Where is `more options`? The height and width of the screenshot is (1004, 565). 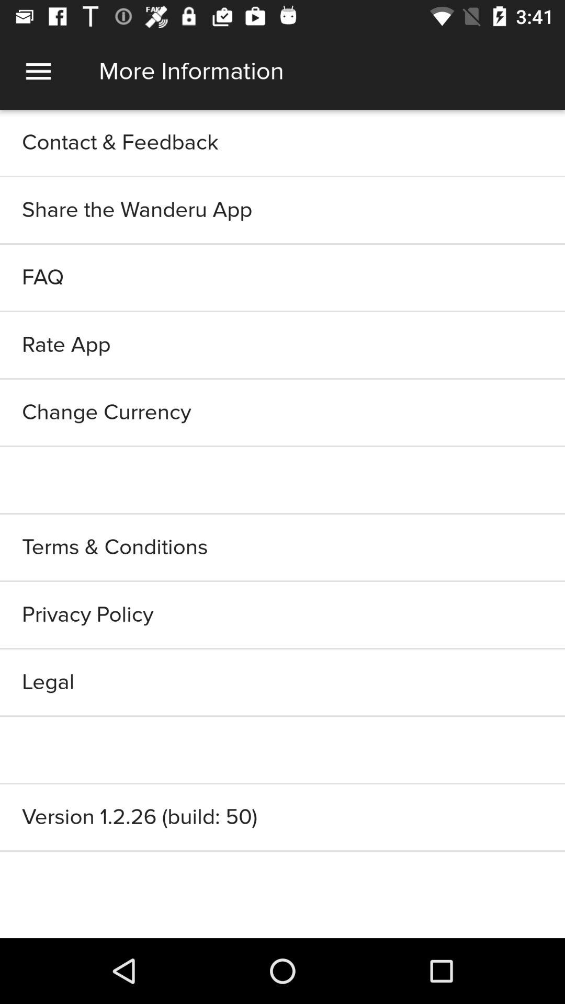 more options is located at coordinates (39, 71).